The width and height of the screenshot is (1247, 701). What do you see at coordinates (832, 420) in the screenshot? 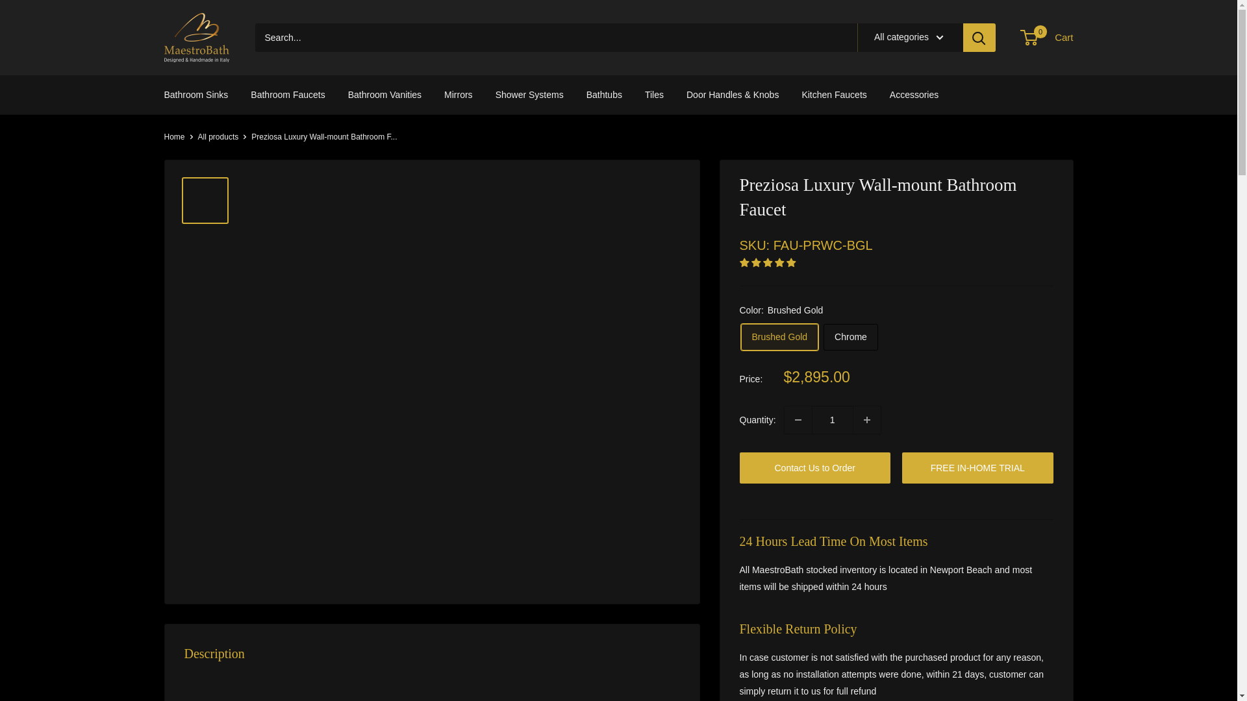
I see `1` at bounding box center [832, 420].